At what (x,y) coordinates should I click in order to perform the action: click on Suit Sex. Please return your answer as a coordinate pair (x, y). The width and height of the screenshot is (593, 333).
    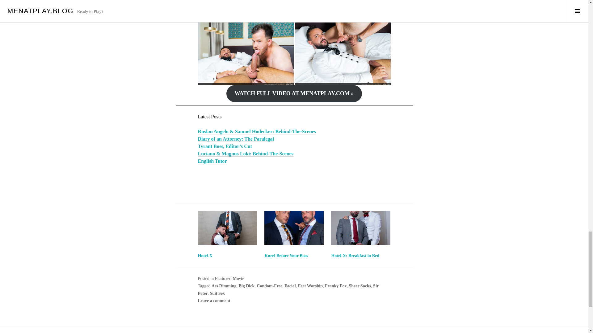
    Looking at the image, I should click on (217, 293).